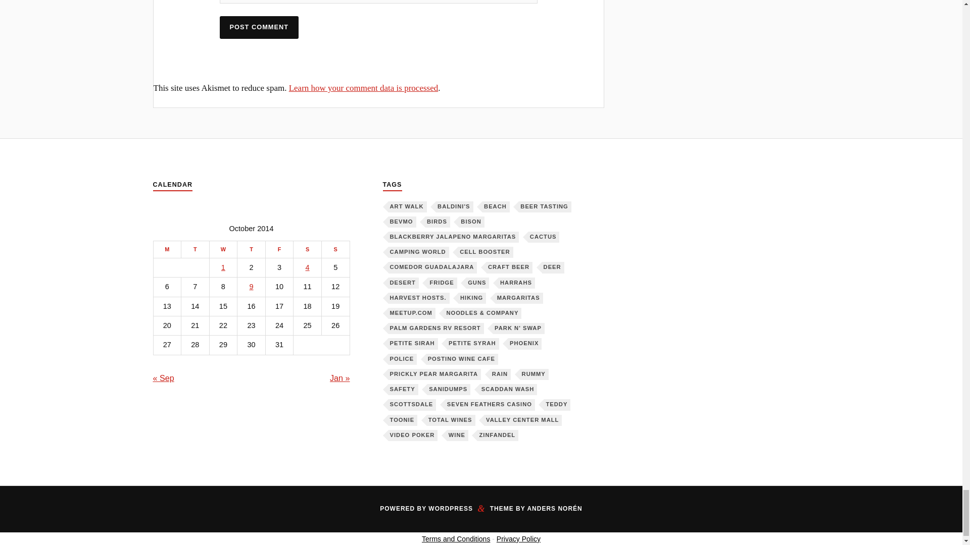  I want to click on Friday, so click(279, 249).